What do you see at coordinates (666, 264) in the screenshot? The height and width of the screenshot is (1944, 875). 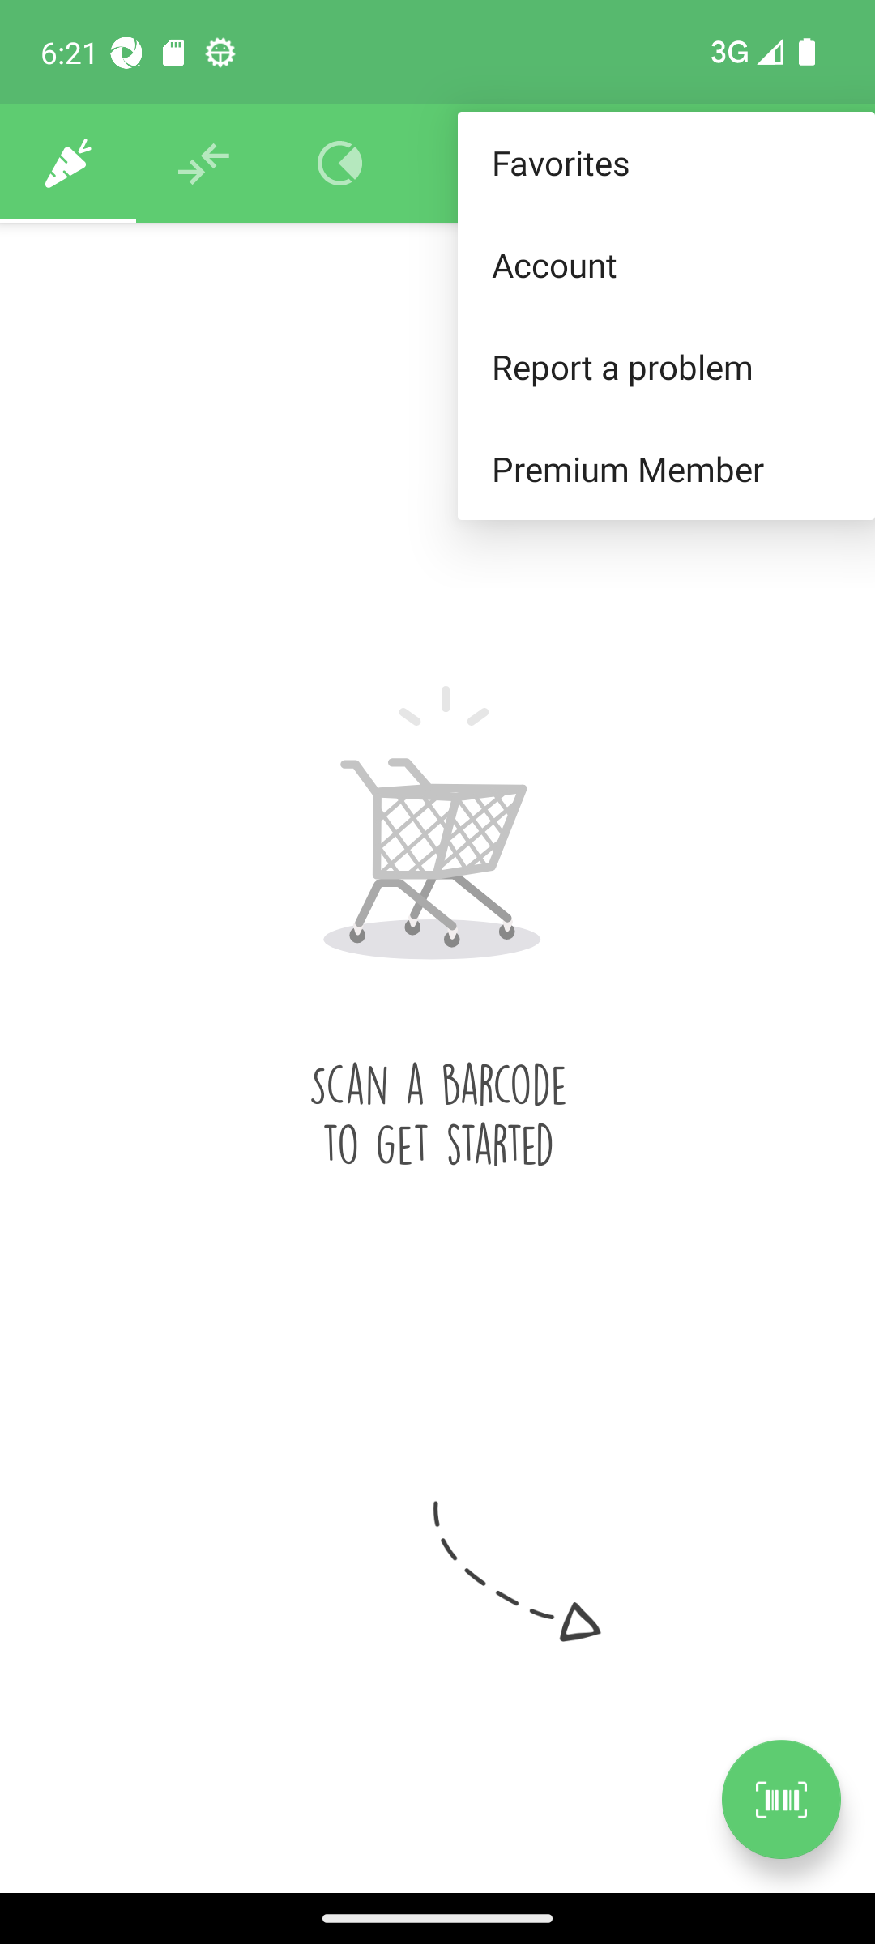 I see `Account` at bounding box center [666, 264].